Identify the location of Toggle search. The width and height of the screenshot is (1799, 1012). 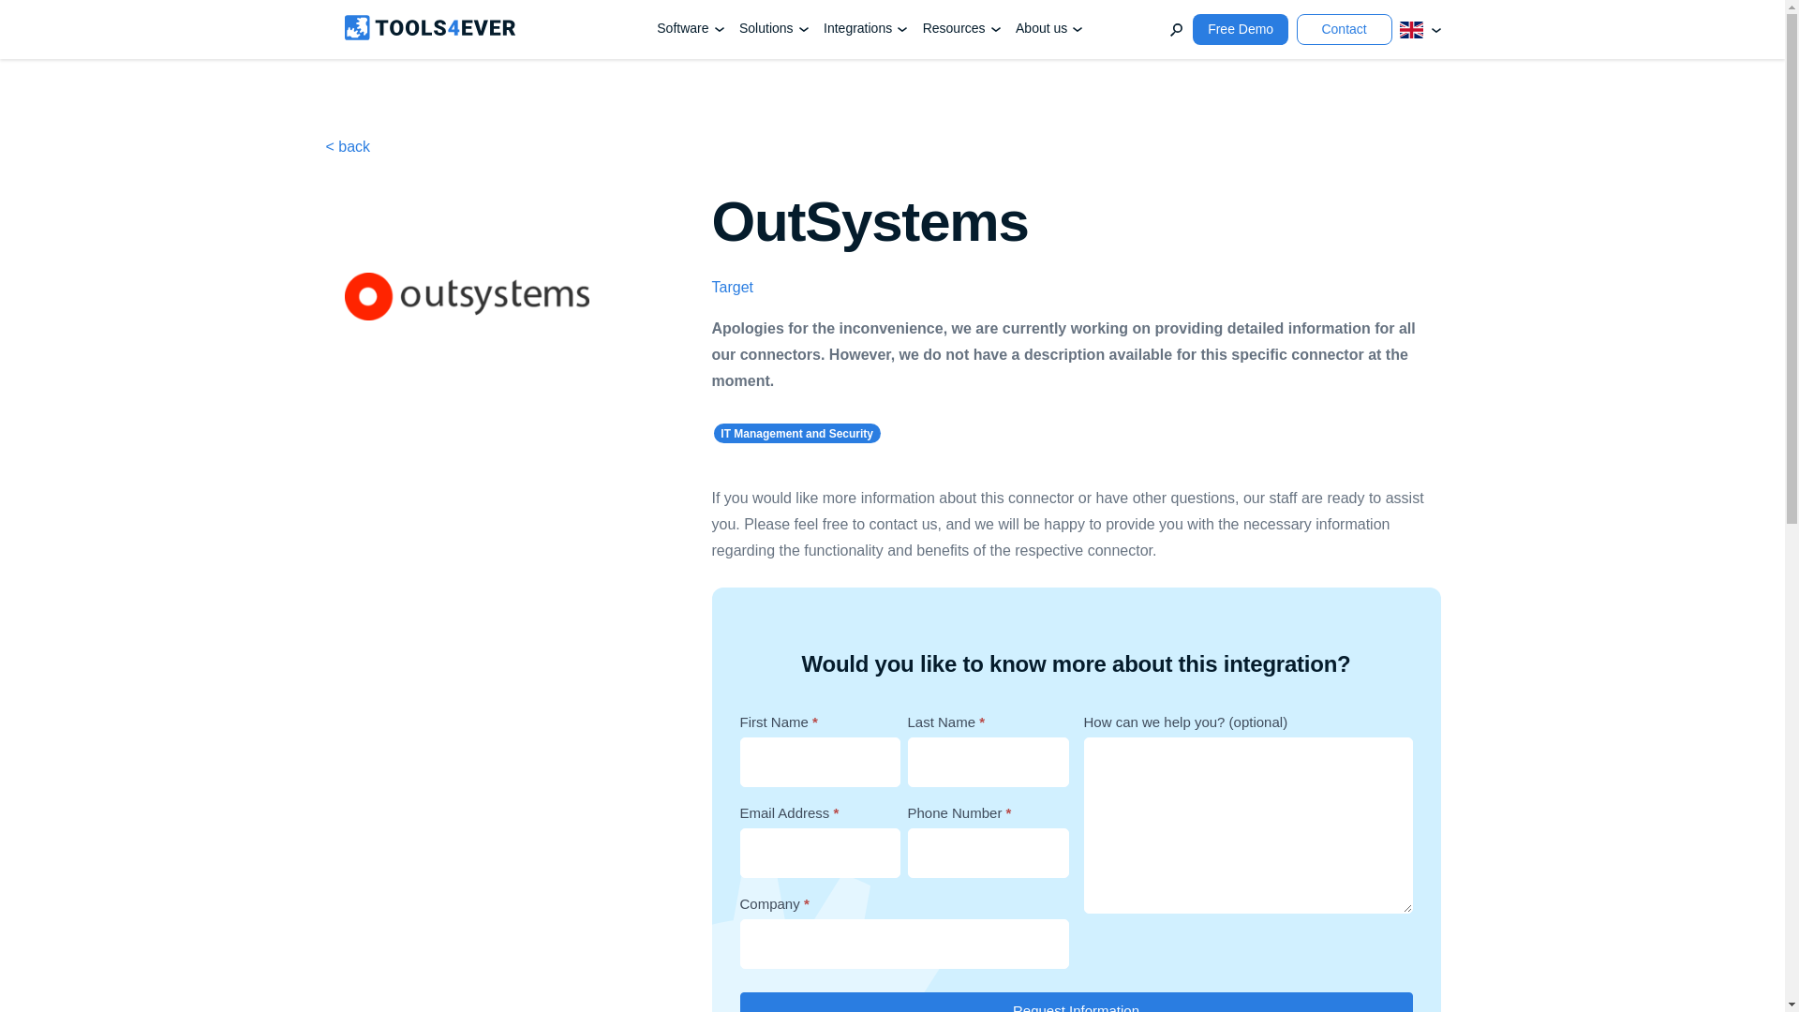
(1177, 29).